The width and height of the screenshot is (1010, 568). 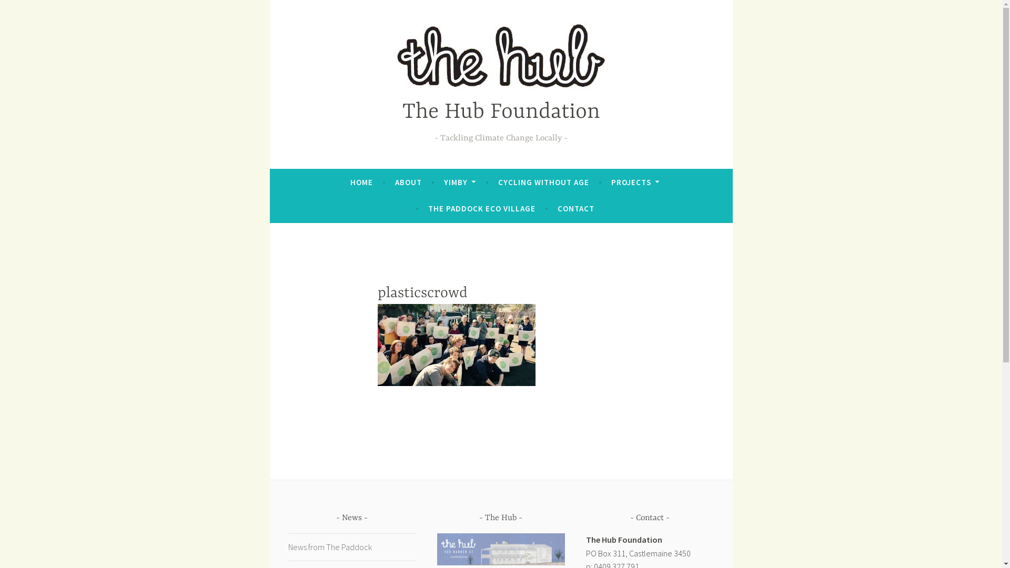 I want to click on ABOUT, so click(x=408, y=182).